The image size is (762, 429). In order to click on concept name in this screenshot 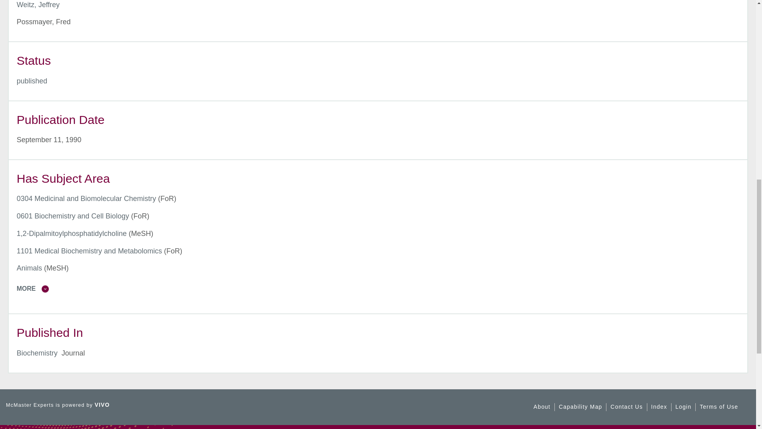, I will do `click(87, 199)`.